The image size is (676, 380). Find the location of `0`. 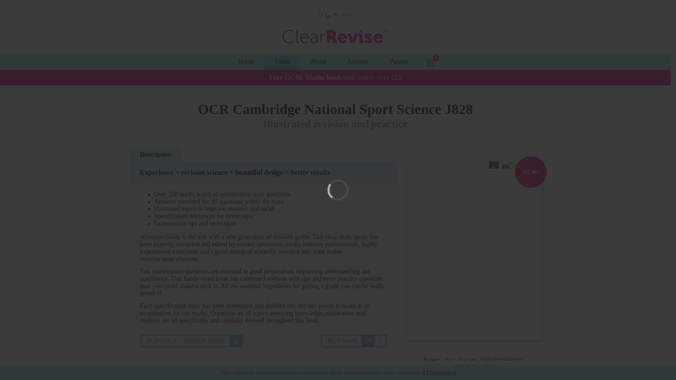

0 is located at coordinates (431, 62).